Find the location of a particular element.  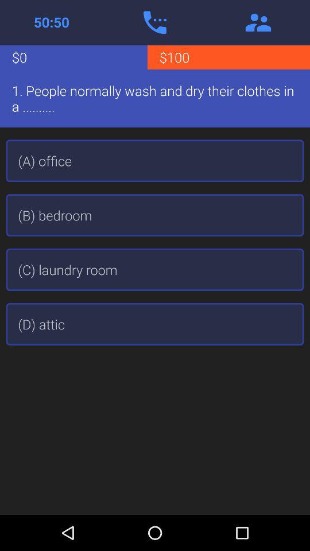

turn off (a) office is located at coordinates (155, 161).